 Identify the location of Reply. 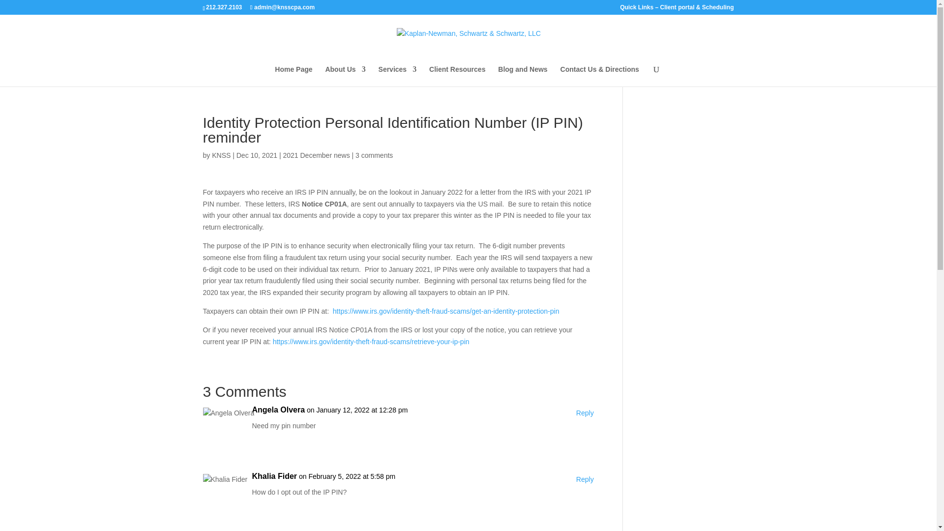
(585, 480).